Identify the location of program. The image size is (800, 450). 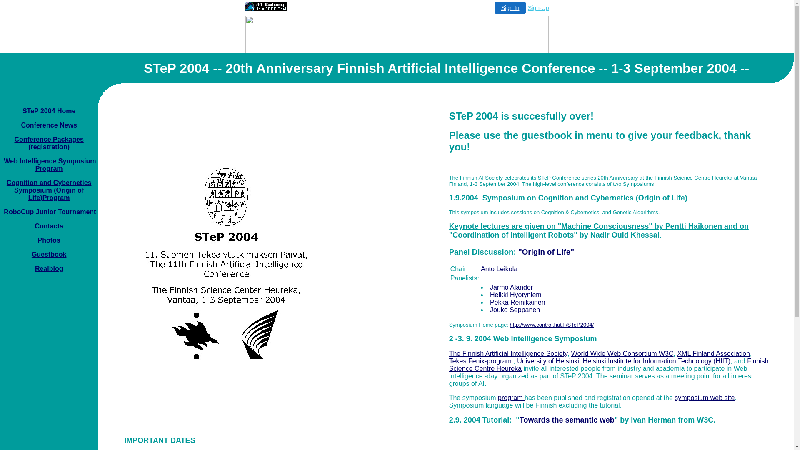
(511, 397).